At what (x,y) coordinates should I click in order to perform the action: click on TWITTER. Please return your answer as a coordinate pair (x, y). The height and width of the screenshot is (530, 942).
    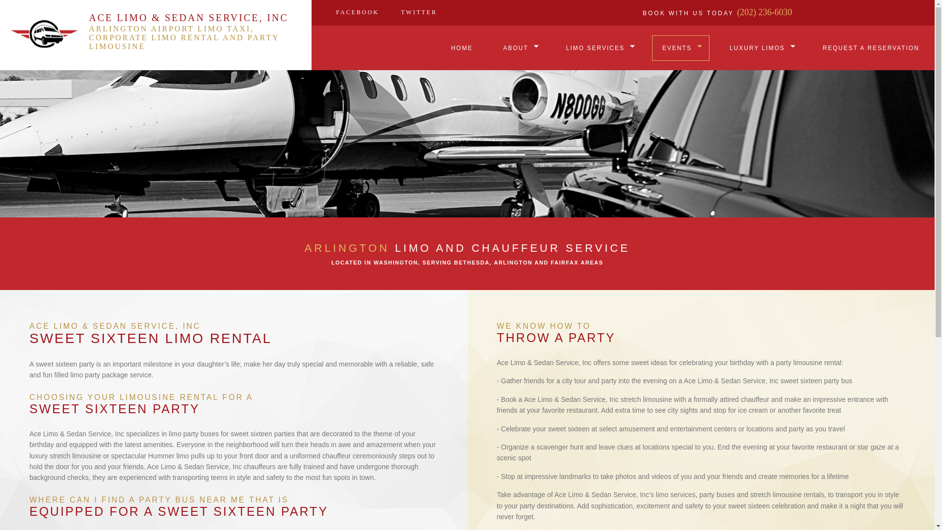
    Looking at the image, I should click on (419, 12).